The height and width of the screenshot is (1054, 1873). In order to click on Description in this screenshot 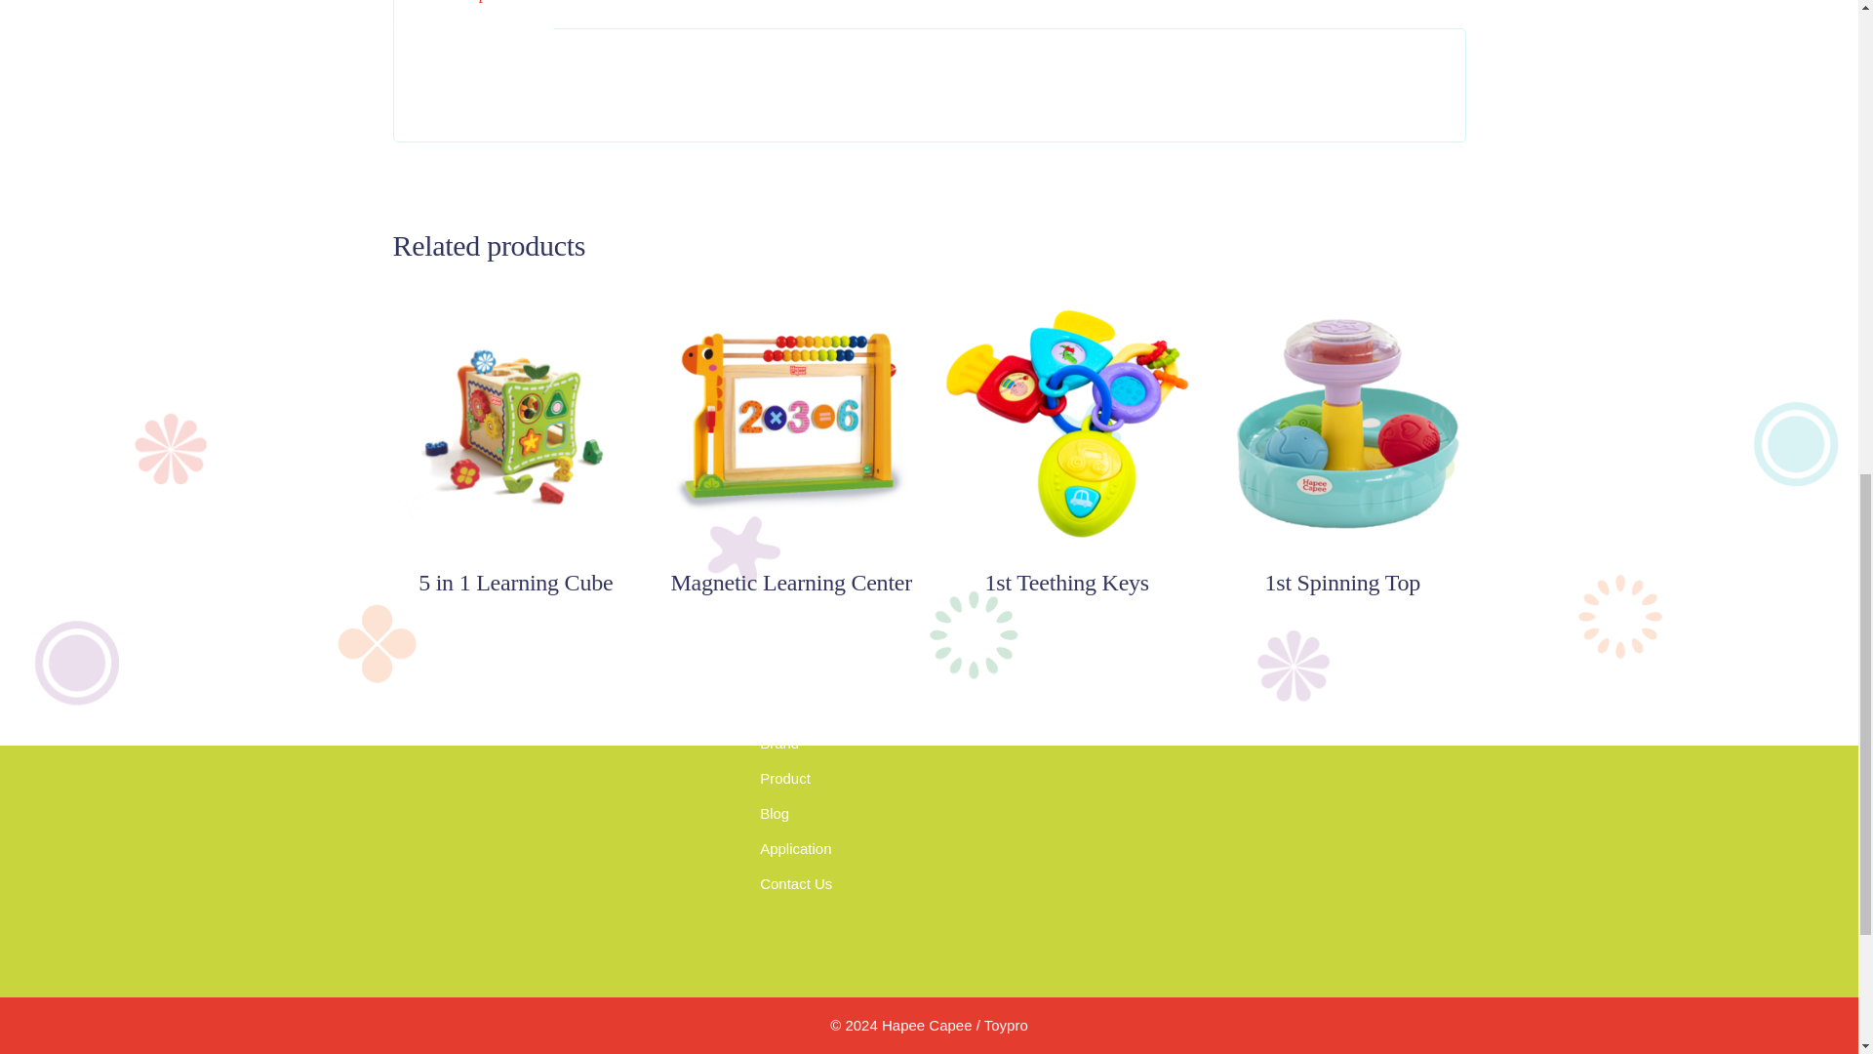, I will do `click(474, 14)`.